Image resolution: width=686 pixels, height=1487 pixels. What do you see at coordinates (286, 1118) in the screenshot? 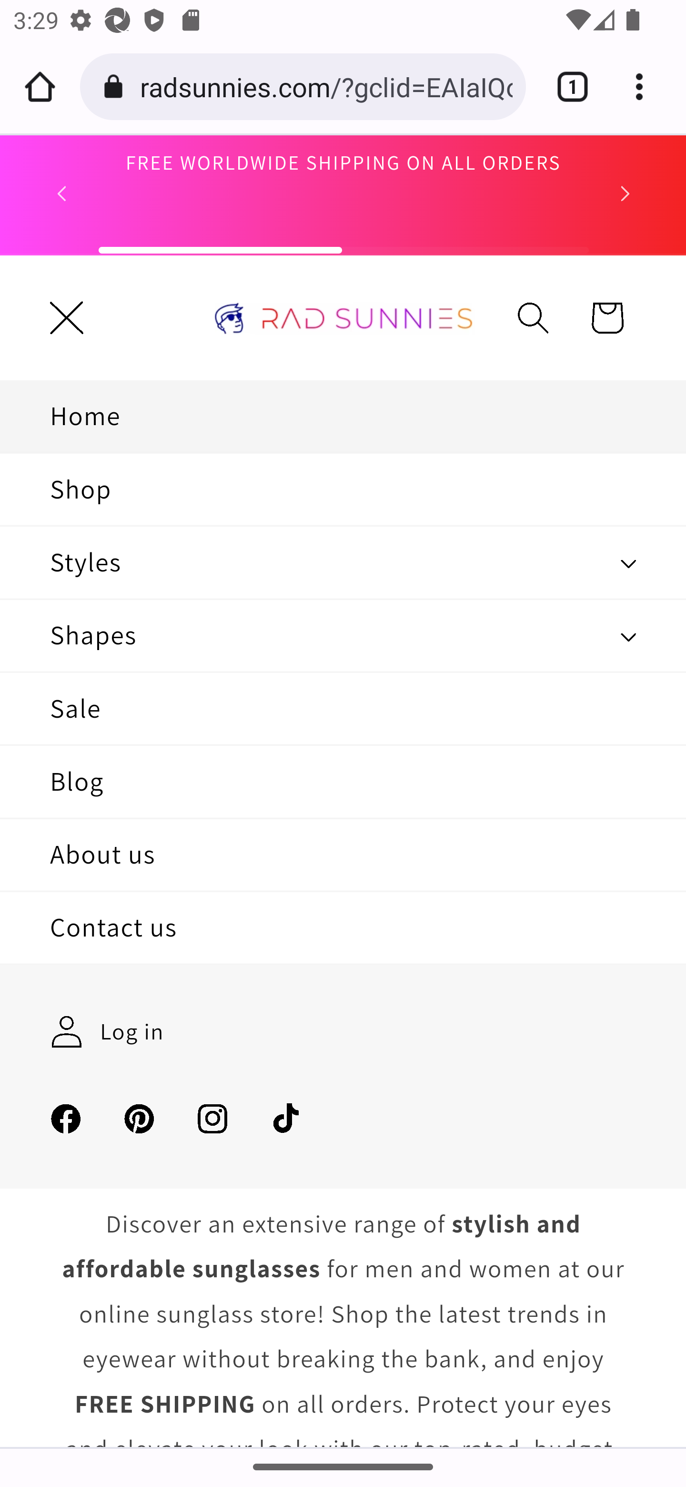
I see ` TikTok  TikTok` at bounding box center [286, 1118].